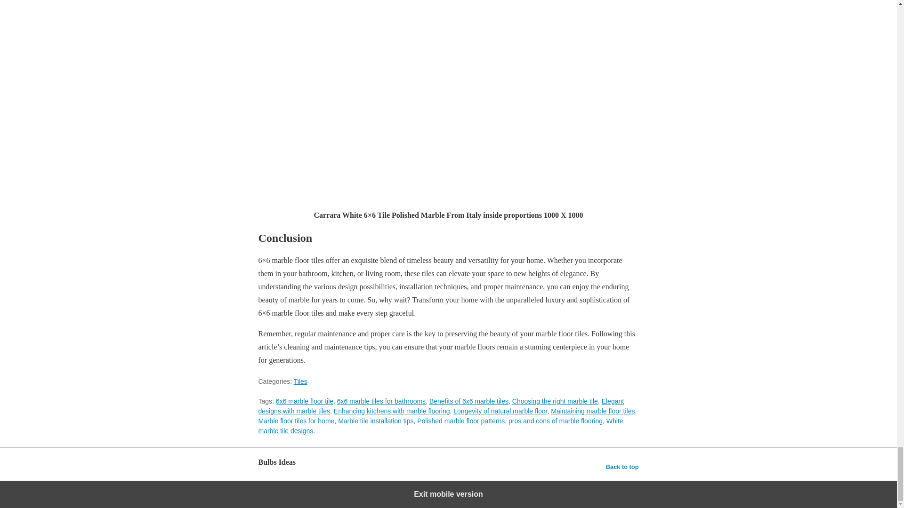  I want to click on Back to top, so click(622, 467).